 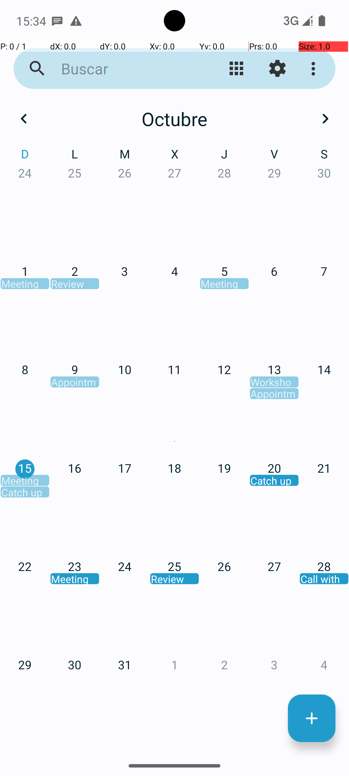 What do you see at coordinates (174, 119) in the screenshot?
I see `Octubre` at bounding box center [174, 119].